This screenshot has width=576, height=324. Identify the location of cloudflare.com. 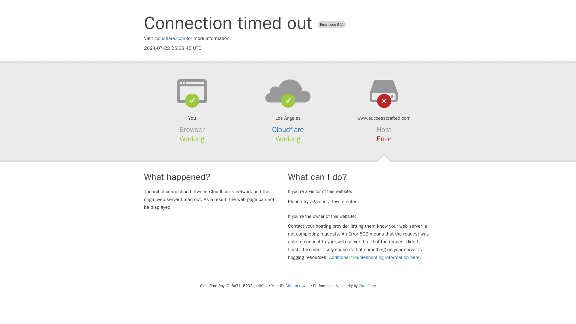
(170, 38).